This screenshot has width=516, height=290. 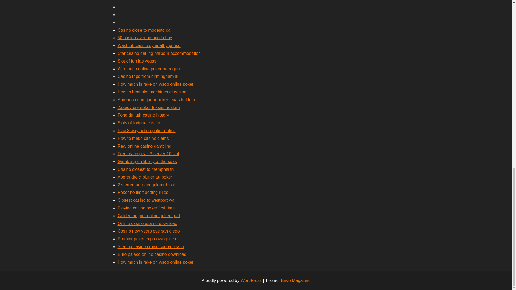 I want to click on How to beat slot machines at casino, so click(x=152, y=92).